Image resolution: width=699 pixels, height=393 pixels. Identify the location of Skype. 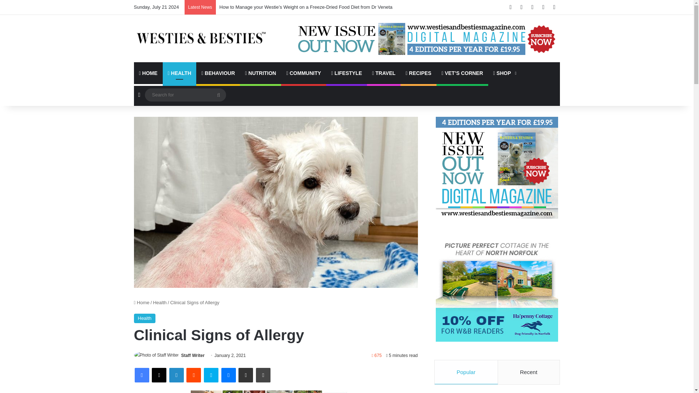
(211, 375).